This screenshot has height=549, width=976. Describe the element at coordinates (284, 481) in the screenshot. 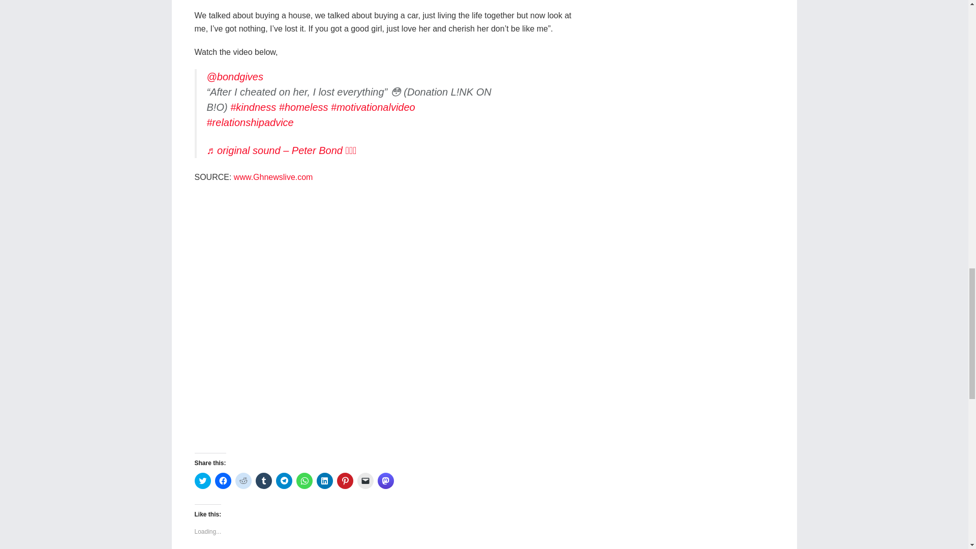

I see `Click to share on Telegram` at that location.